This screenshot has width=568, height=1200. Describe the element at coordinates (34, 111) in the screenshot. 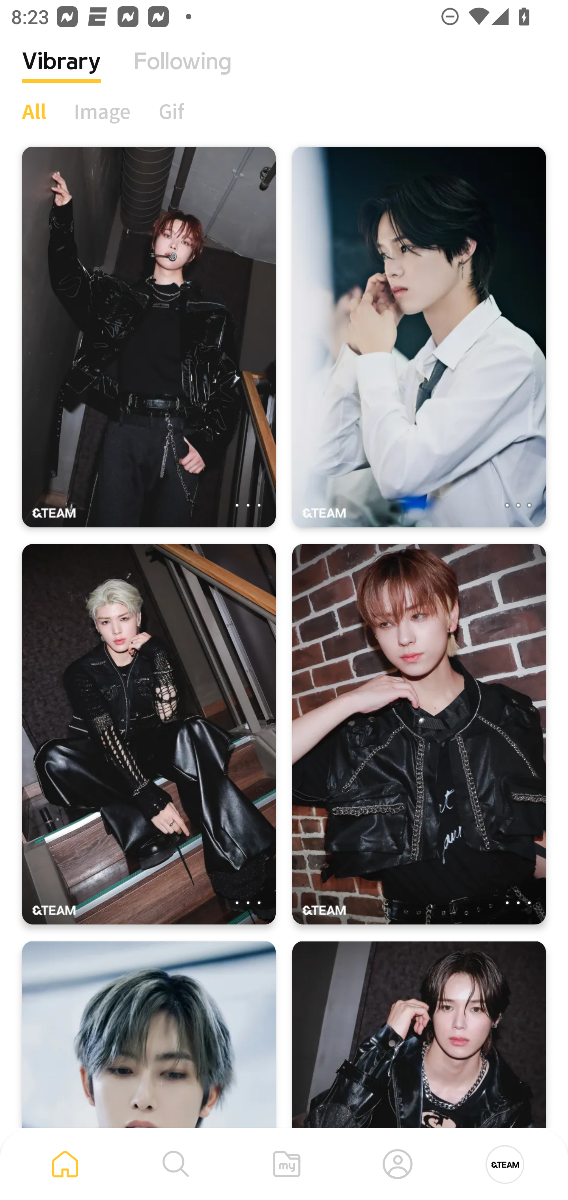

I see `All` at that location.